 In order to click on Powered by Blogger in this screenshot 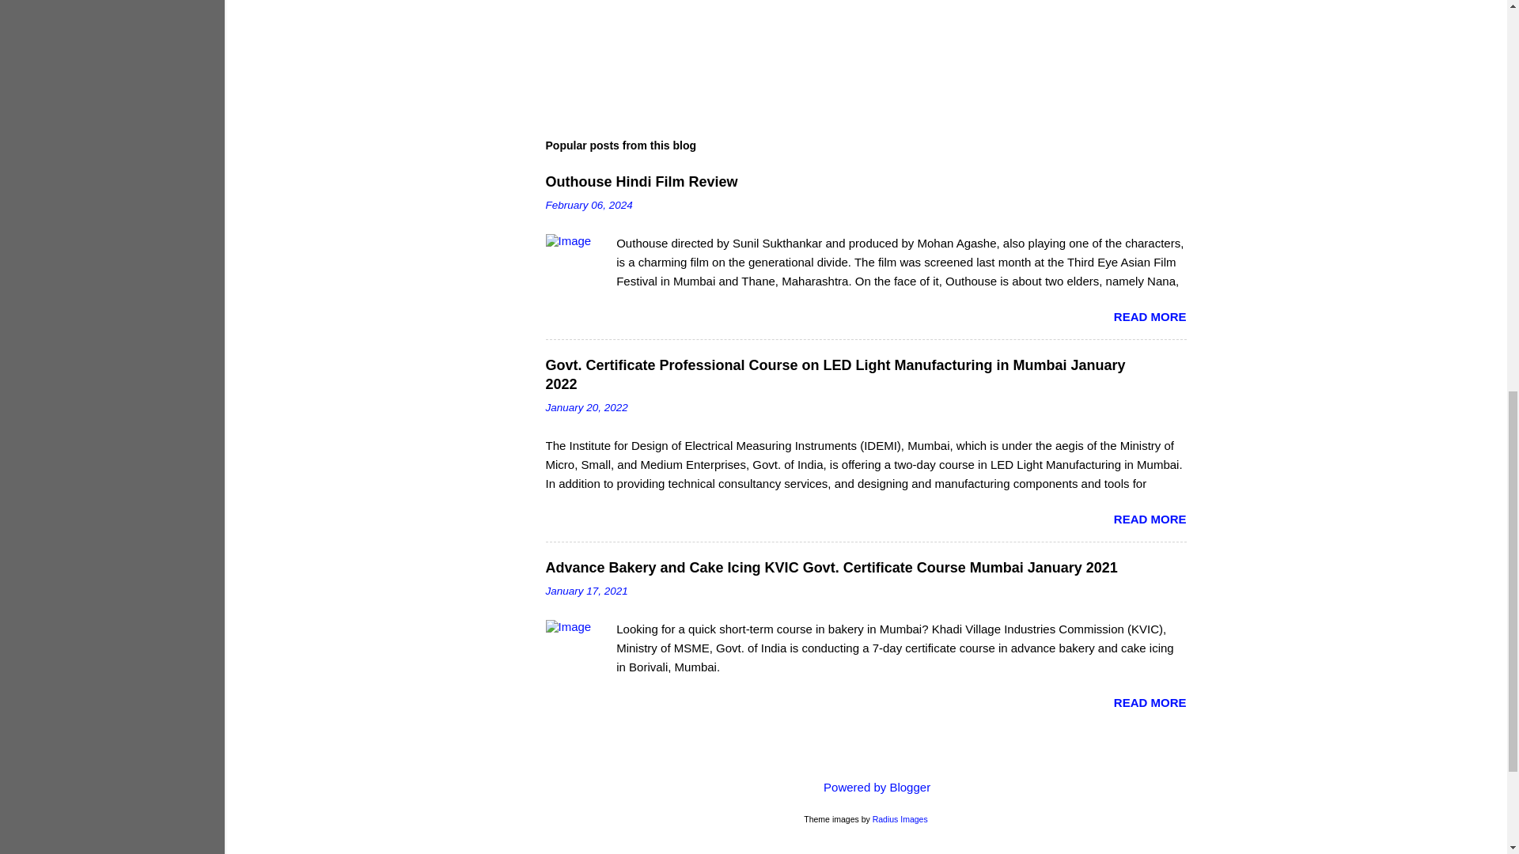, I will do `click(866, 788)`.